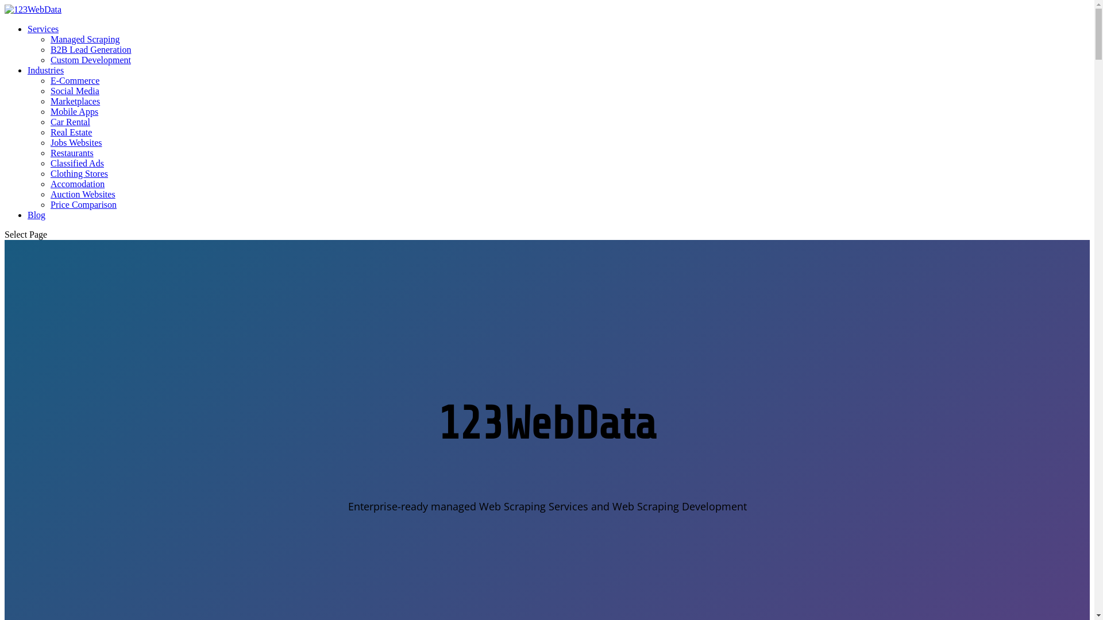 Image resolution: width=1103 pixels, height=620 pixels. What do you see at coordinates (37, 215) in the screenshot?
I see `Blog` at bounding box center [37, 215].